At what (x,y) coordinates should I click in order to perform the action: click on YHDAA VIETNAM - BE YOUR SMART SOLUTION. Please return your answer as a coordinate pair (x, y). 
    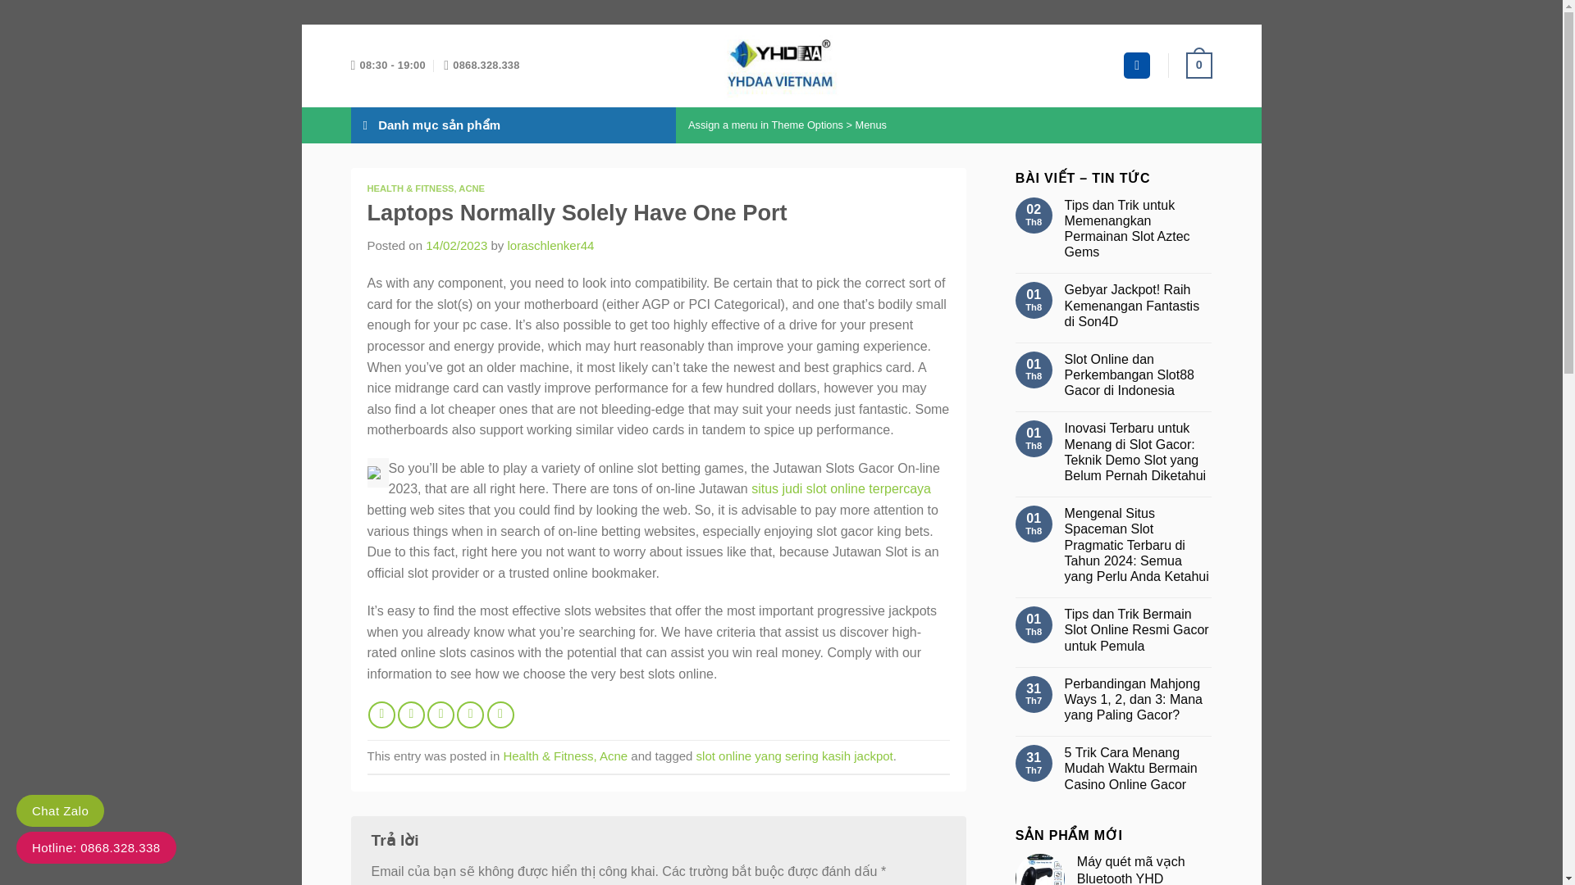
    Looking at the image, I should click on (781, 66).